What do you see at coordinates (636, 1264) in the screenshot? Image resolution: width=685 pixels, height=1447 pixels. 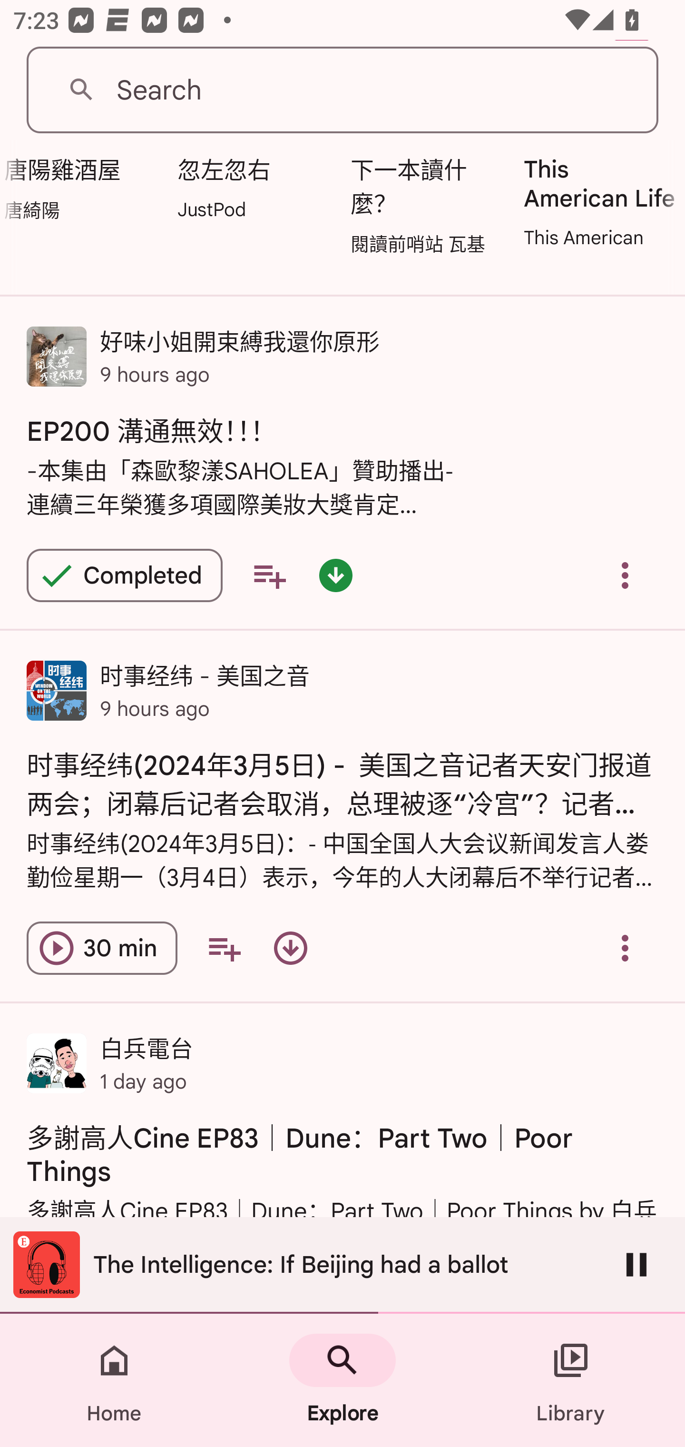 I see `Pause` at bounding box center [636, 1264].